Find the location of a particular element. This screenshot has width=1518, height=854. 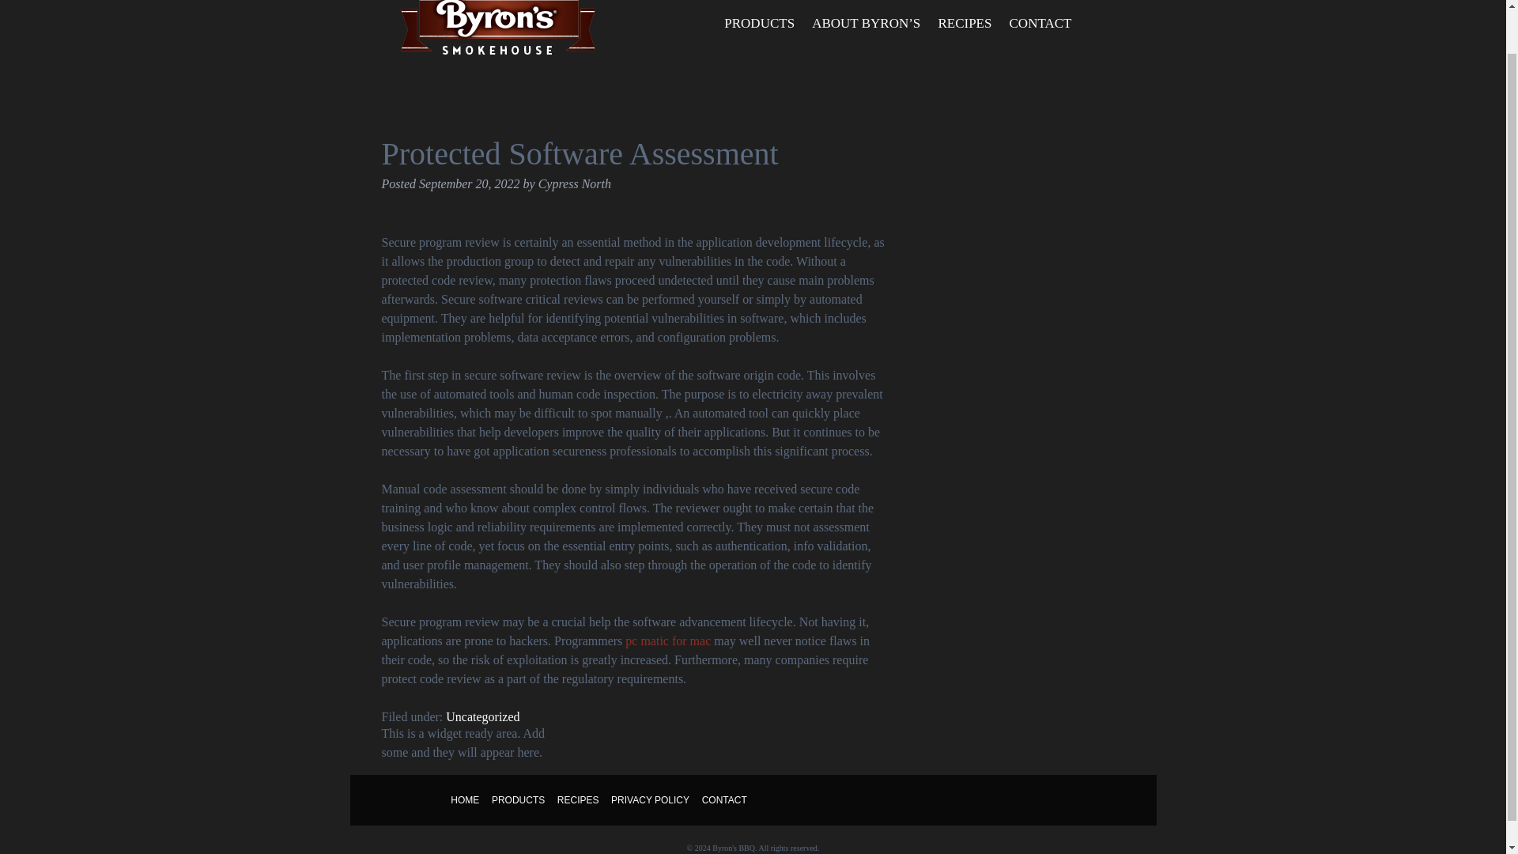

RECIPES is located at coordinates (577, 800).